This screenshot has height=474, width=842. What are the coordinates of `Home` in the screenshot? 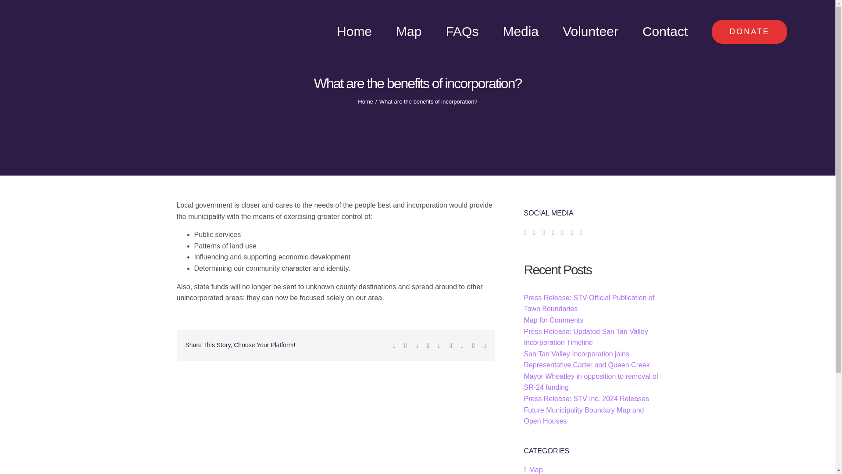 It's located at (365, 101).